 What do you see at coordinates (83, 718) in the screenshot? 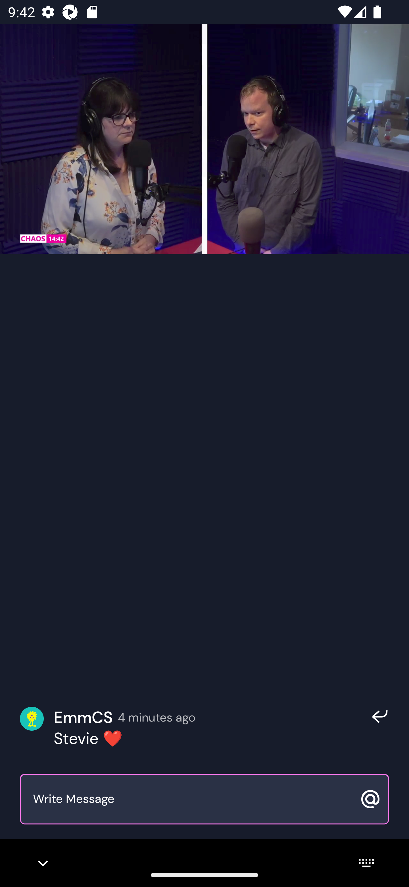
I see `EmmCS` at bounding box center [83, 718].